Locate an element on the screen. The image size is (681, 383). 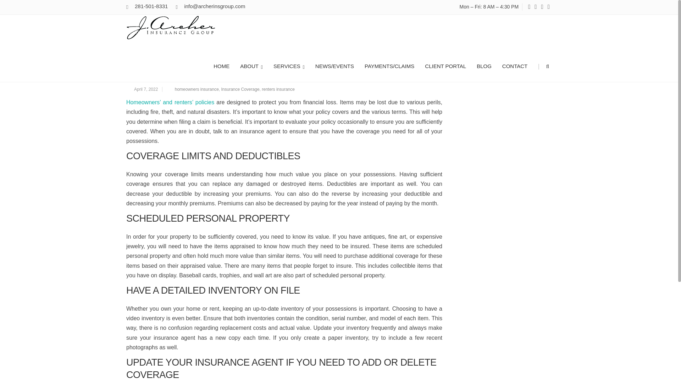
Are Lost Items Covered by Homeowners or Renters Insurance? is located at coordinates (394, 20).